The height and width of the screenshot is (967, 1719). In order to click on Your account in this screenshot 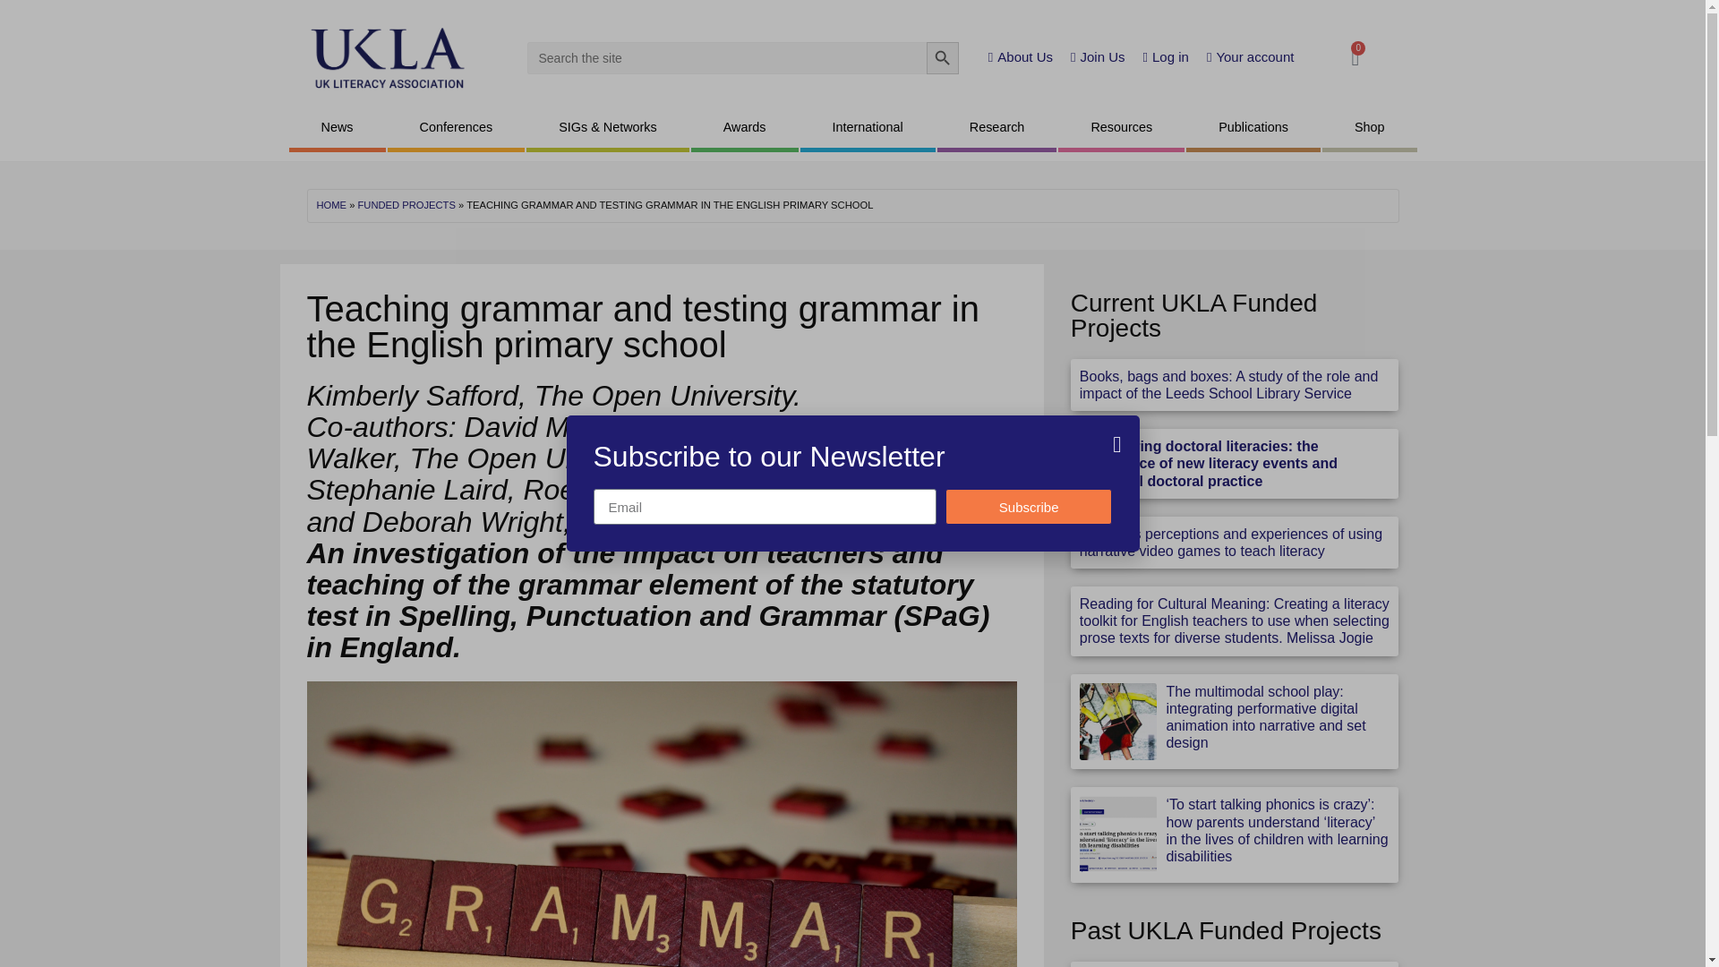, I will do `click(1250, 57)`.